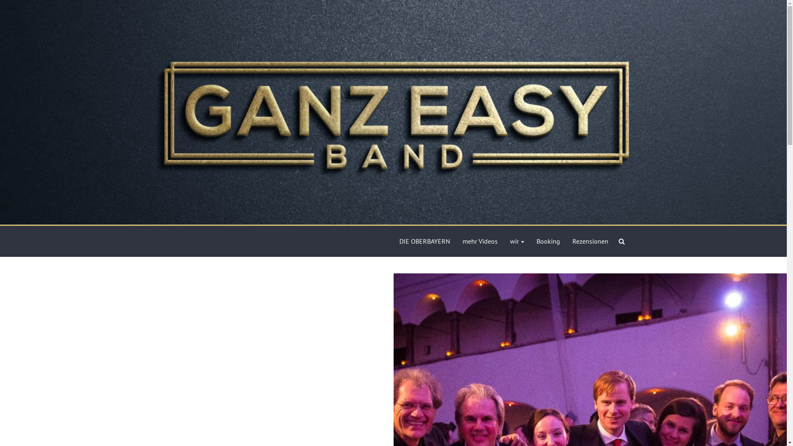  I want to click on mehr Videos, so click(480, 241).